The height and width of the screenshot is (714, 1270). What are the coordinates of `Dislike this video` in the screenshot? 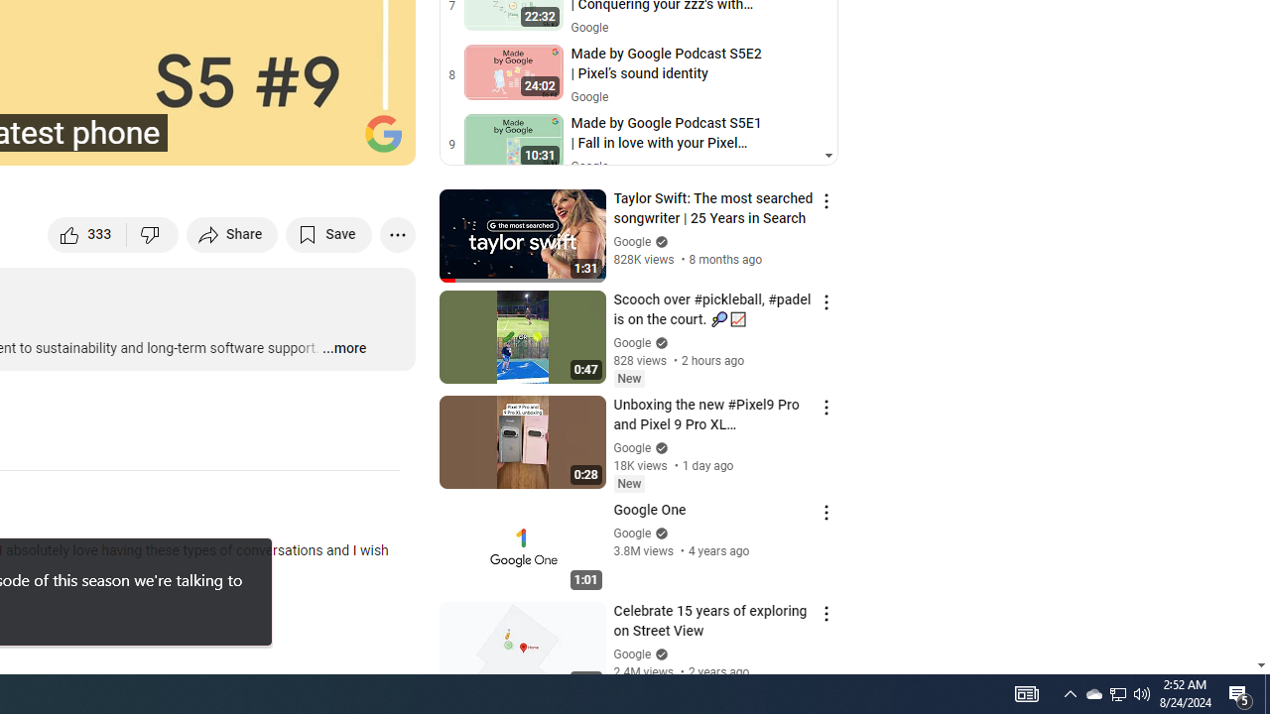 It's located at (153, 234).